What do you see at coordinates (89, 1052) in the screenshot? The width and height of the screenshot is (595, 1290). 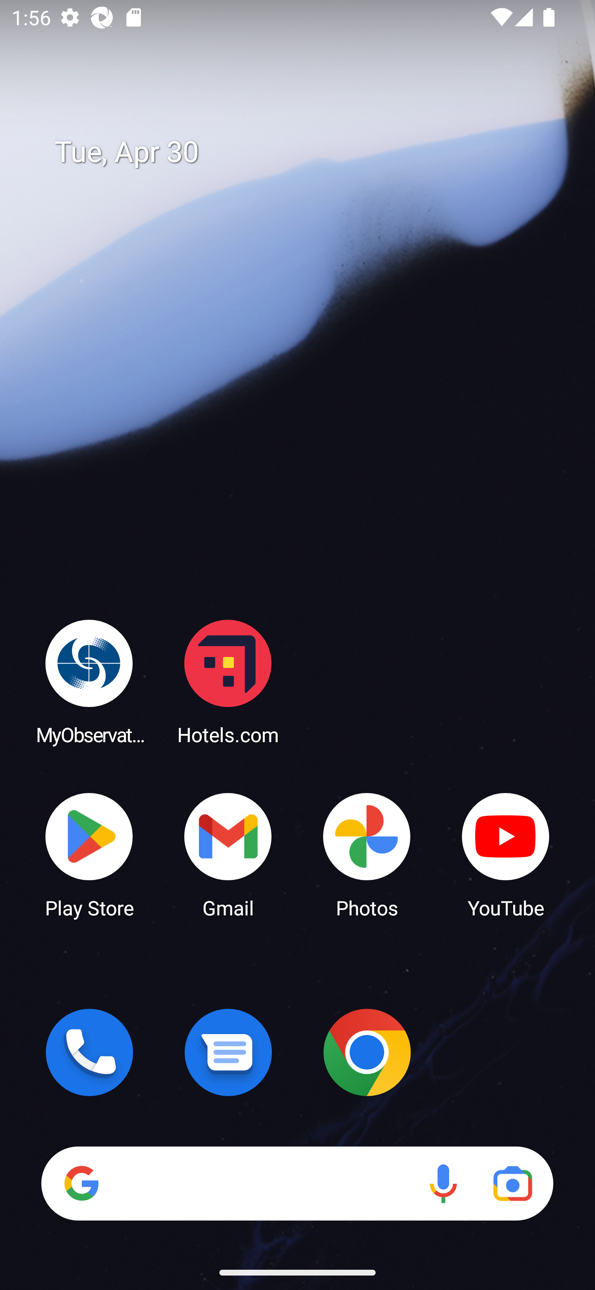 I see `Phone` at bounding box center [89, 1052].